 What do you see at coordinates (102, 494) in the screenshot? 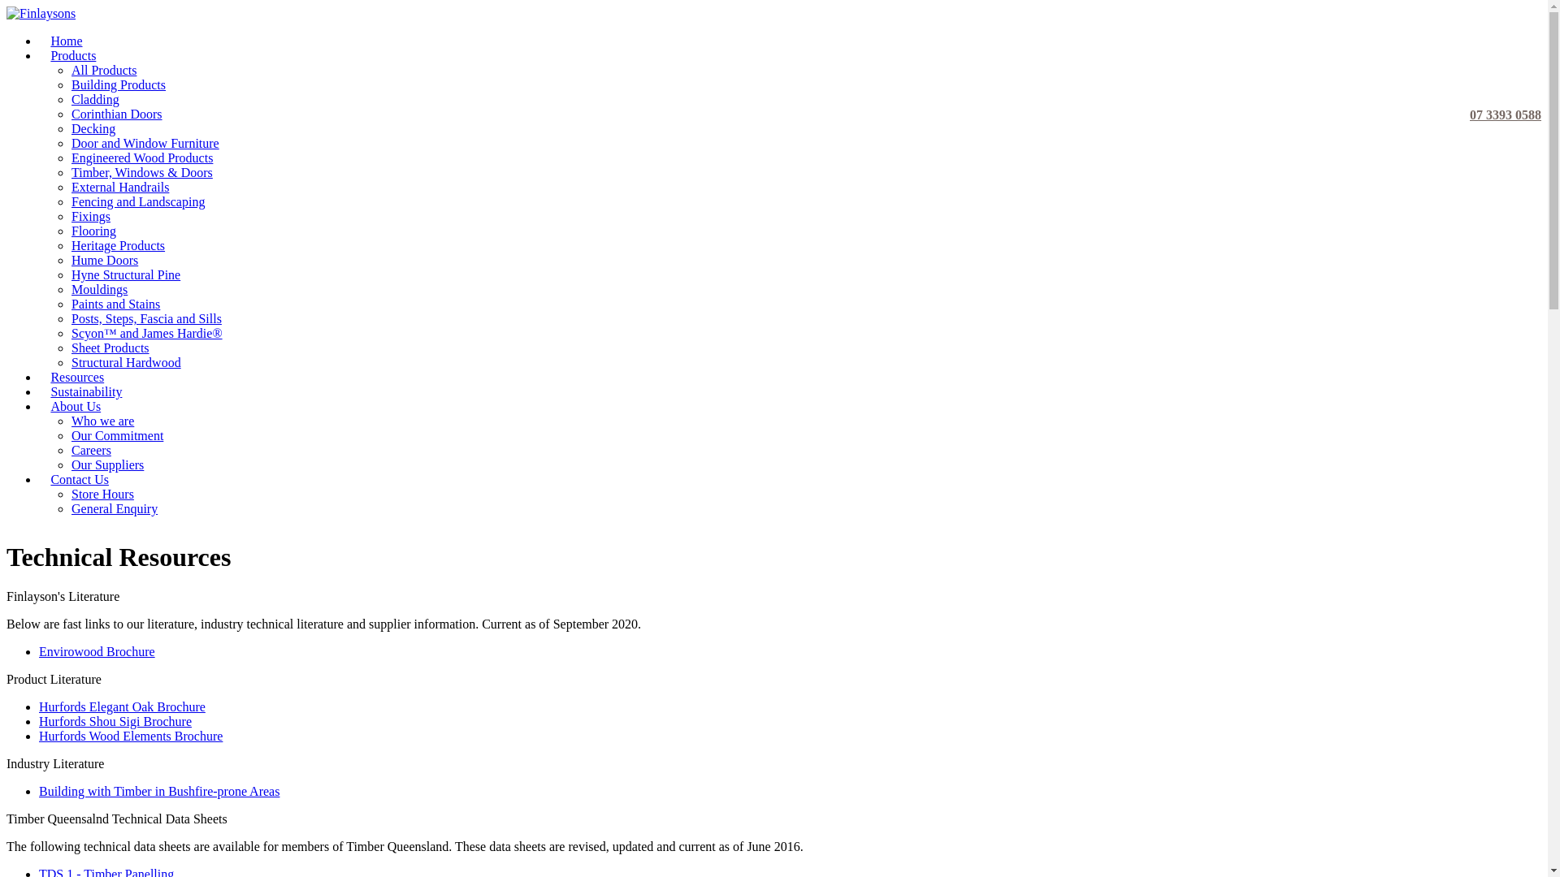
I see `Store Hours` at bounding box center [102, 494].